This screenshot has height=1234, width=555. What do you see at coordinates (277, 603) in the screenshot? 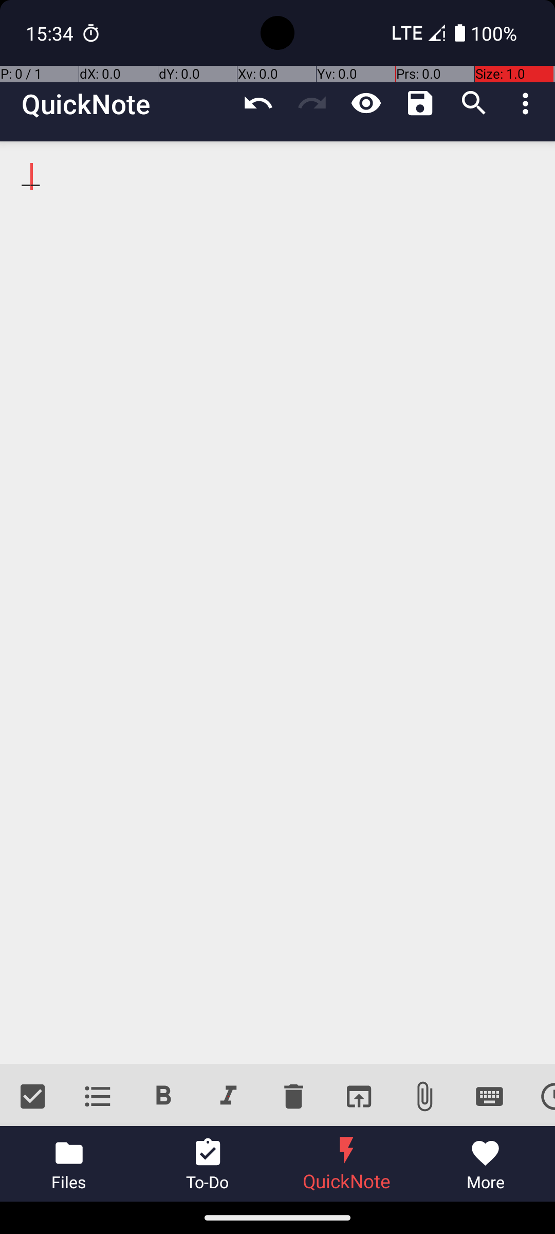
I see `__` at bounding box center [277, 603].